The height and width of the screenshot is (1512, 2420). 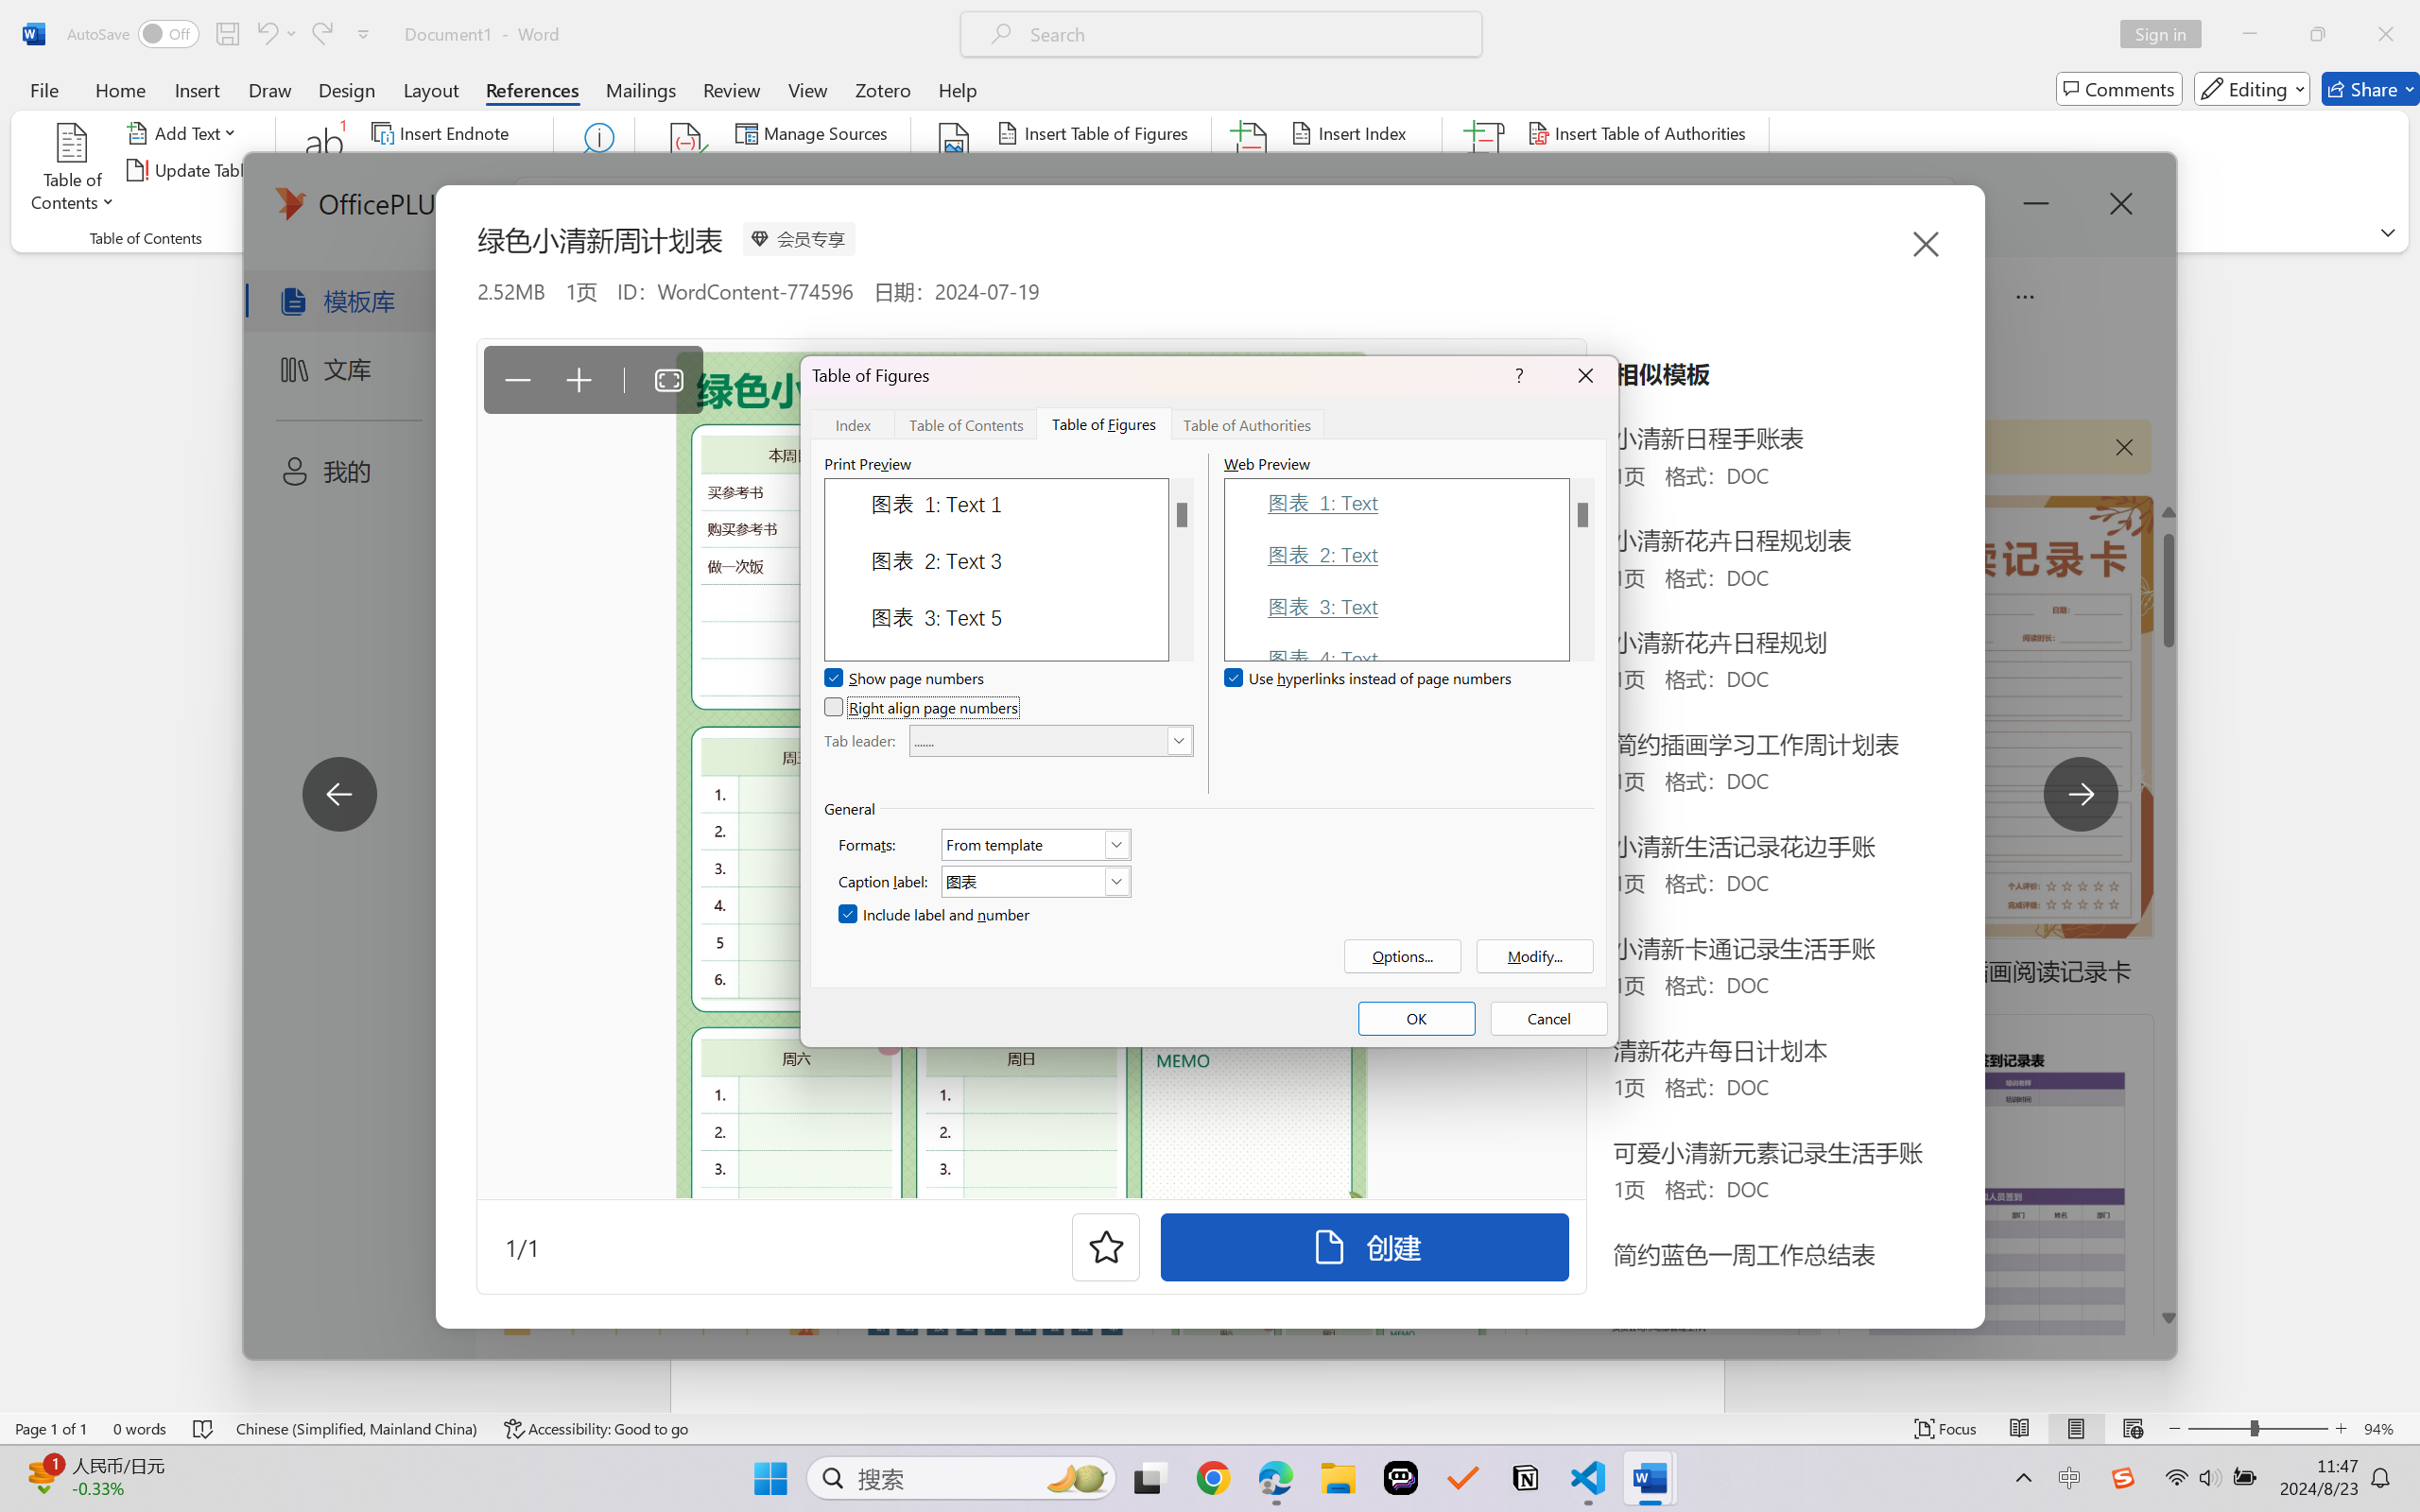 I want to click on Insert Footnote, so click(x=325, y=170).